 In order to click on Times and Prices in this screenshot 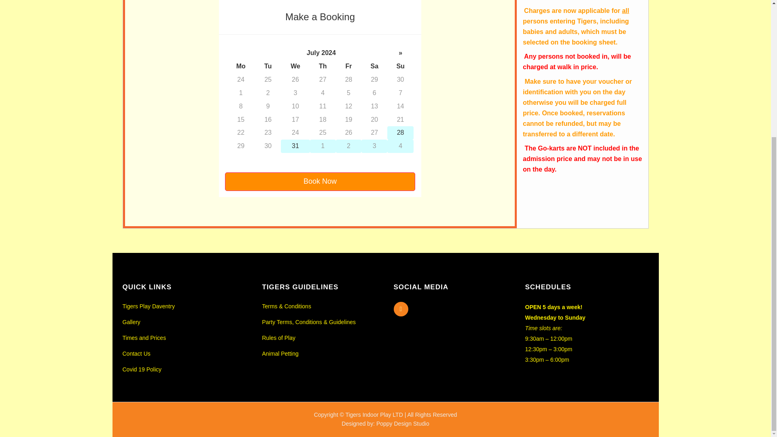, I will do `click(185, 337)`.